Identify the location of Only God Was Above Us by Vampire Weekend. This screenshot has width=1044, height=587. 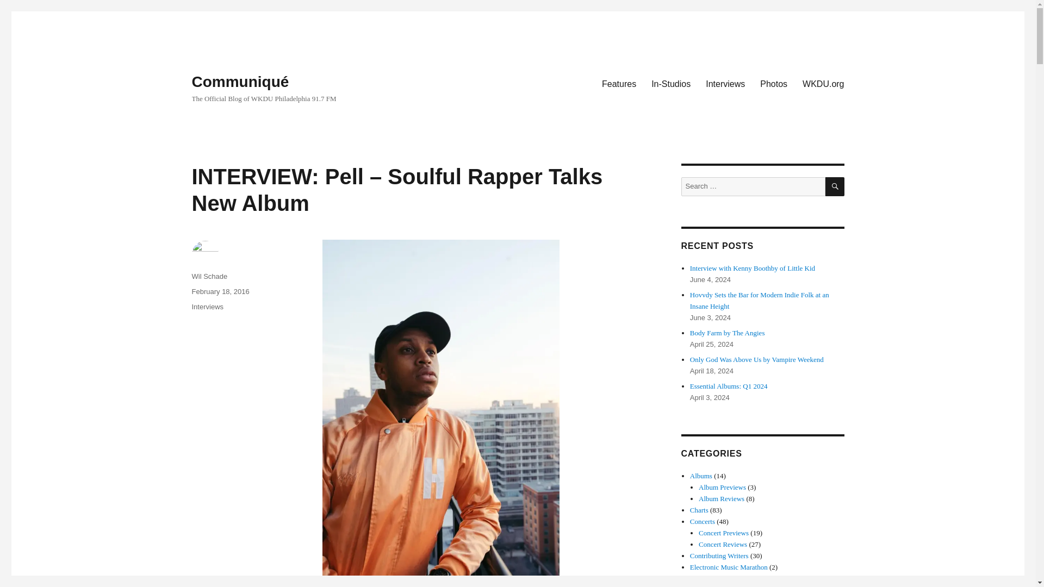
(757, 359).